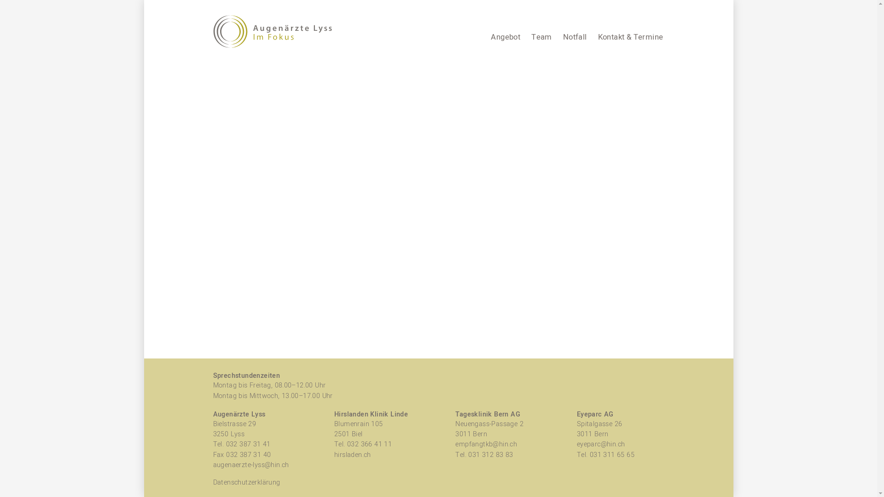 The height and width of the screenshot is (497, 884). Describe the element at coordinates (506, 37) in the screenshot. I see `Angebot` at that location.